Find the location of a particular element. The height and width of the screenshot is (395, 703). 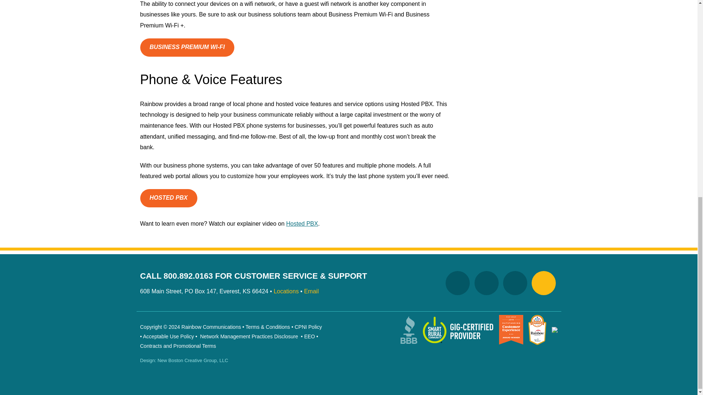

New Boston Creative Group, LLC is located at coordinates (193, 360).